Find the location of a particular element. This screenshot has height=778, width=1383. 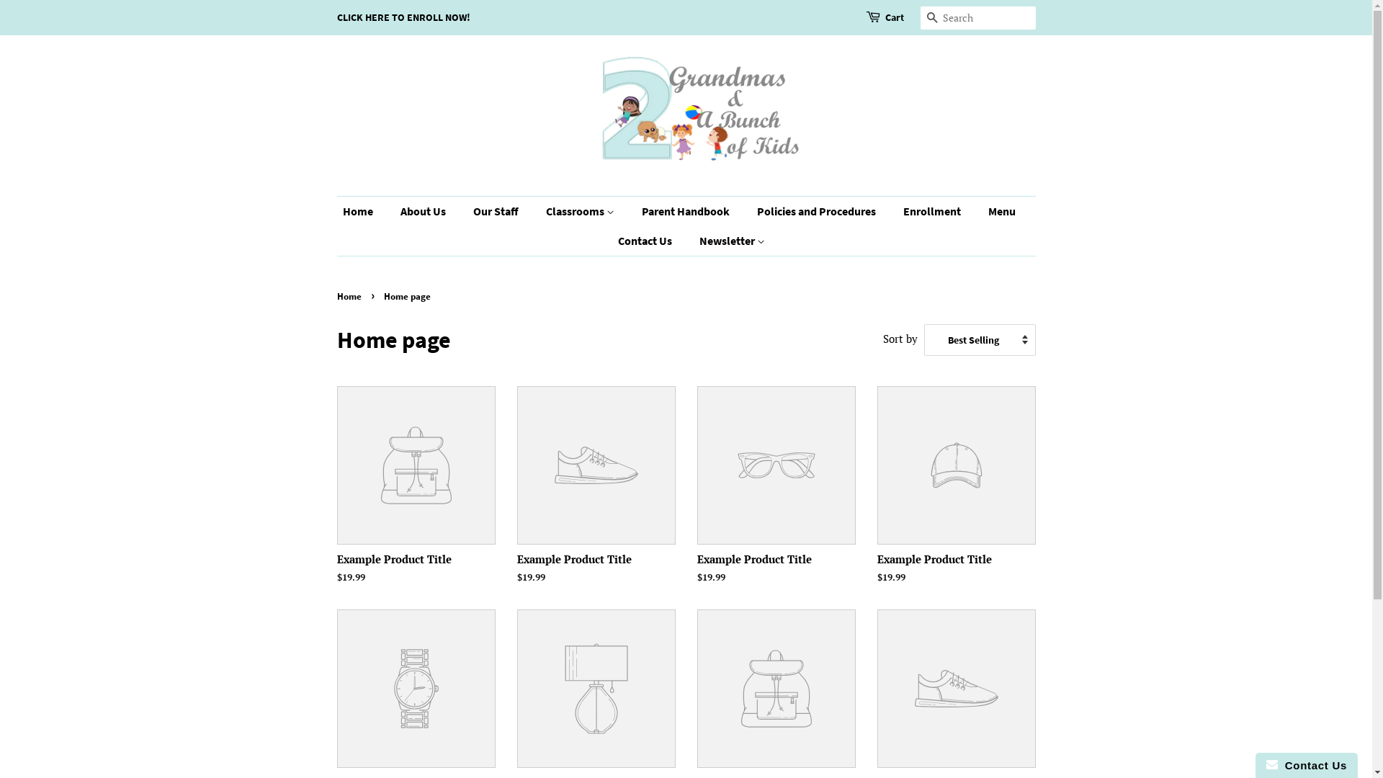

Enrollment is located at coordinates (934, 212).